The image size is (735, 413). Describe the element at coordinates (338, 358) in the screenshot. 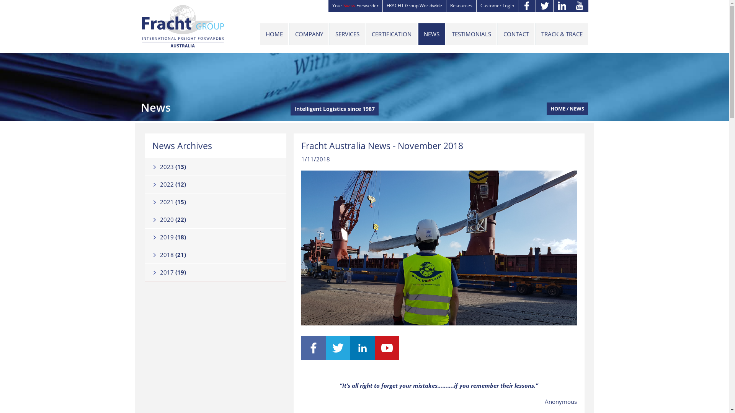

I see `Fracht Twitter` at that location.